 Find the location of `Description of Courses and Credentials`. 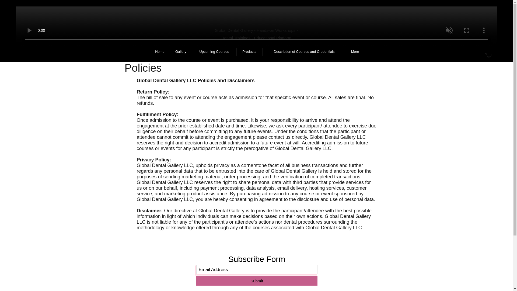

Description of Courses and Credentials is located at coordinates (304, 52).